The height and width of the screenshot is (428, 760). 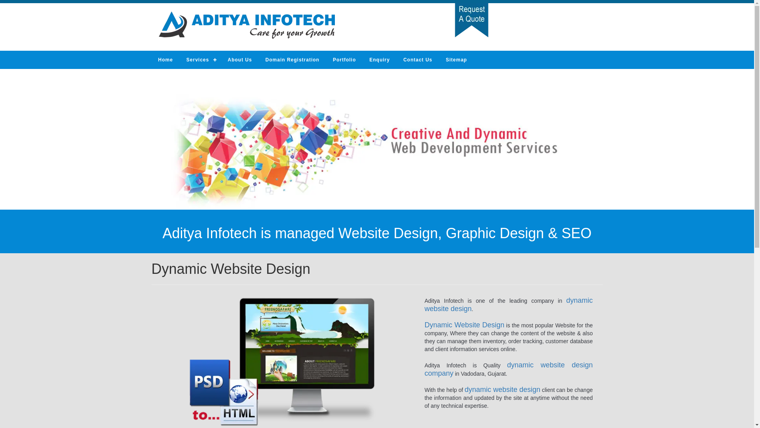 I want to click on Enquiry, so click(x=379, y=59).